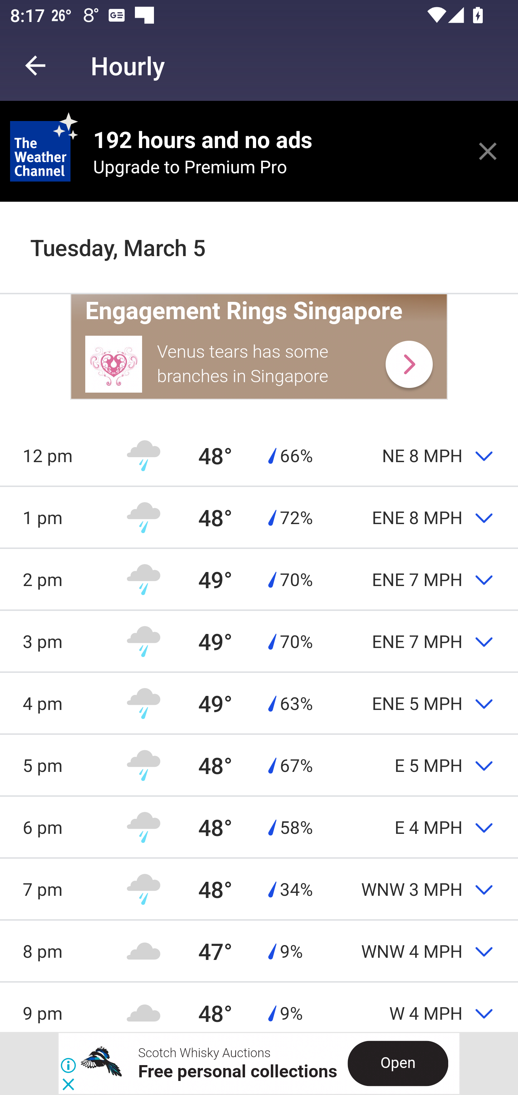 The height and width of the screenshot is (1095, 518). I want to click on 5 pm 48° 67% E 5 MPH, so click(259, 765).